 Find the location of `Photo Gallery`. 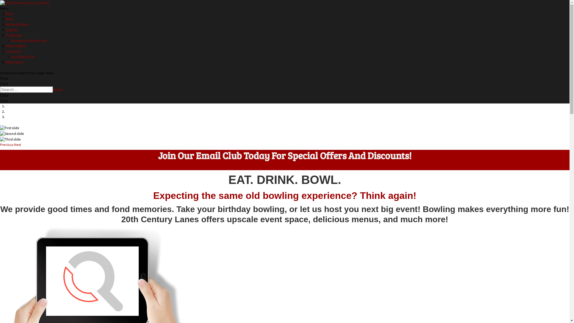

Photo Gallery is located at coordinates (16, 46).